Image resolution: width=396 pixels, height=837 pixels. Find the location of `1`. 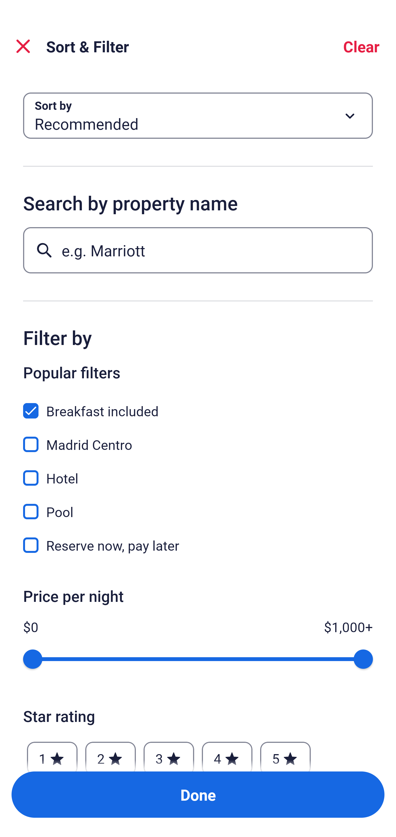

1 is located at coordinates (52, 754).